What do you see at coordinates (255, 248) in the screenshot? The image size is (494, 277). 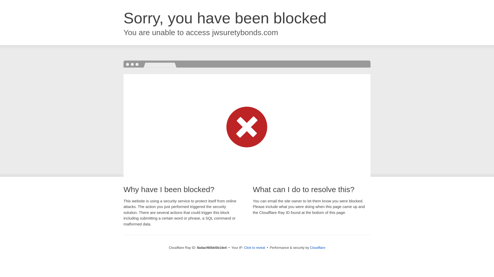 I see `Click to reveal` at bounding box center [255, 248].